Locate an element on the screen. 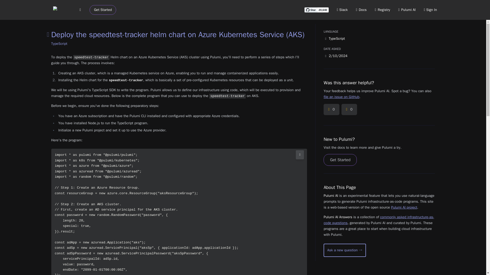 This screenshot has width=490, height=275. Registry is located at coordinates (382, 10).